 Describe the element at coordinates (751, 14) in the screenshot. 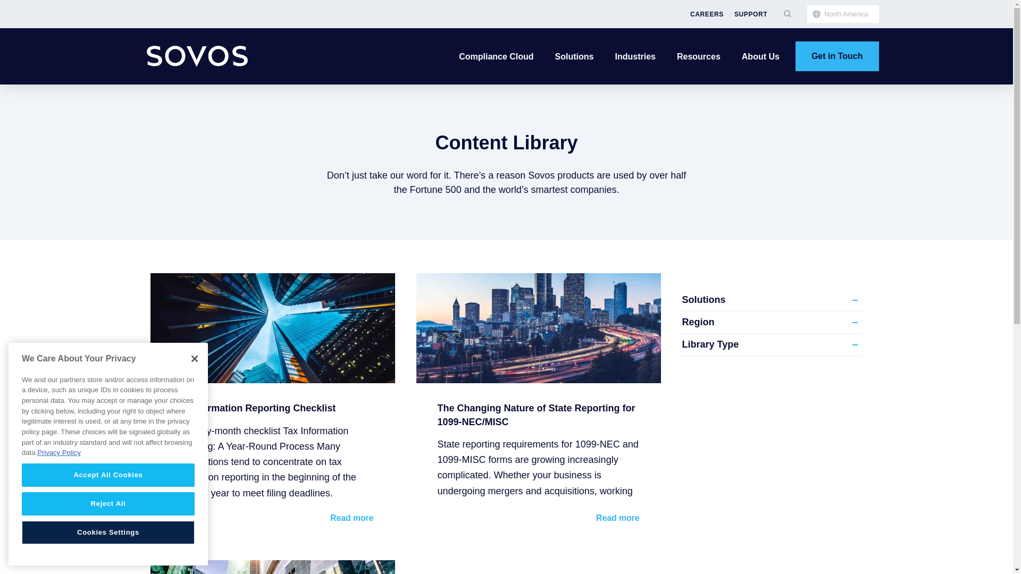

I see `SUPPORT` at that location.